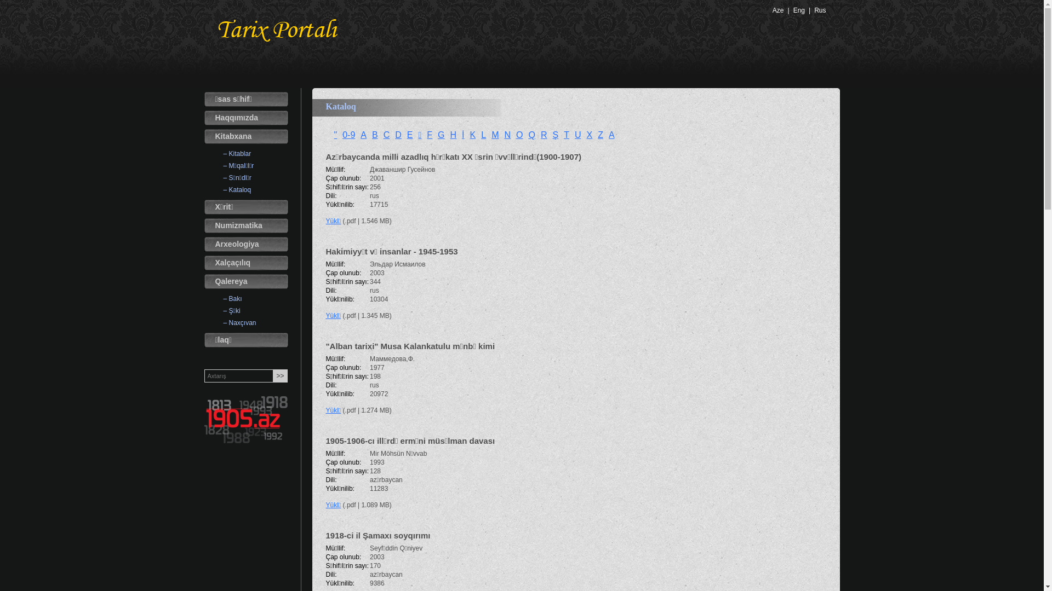  I want to click on U, so click(578, 135).